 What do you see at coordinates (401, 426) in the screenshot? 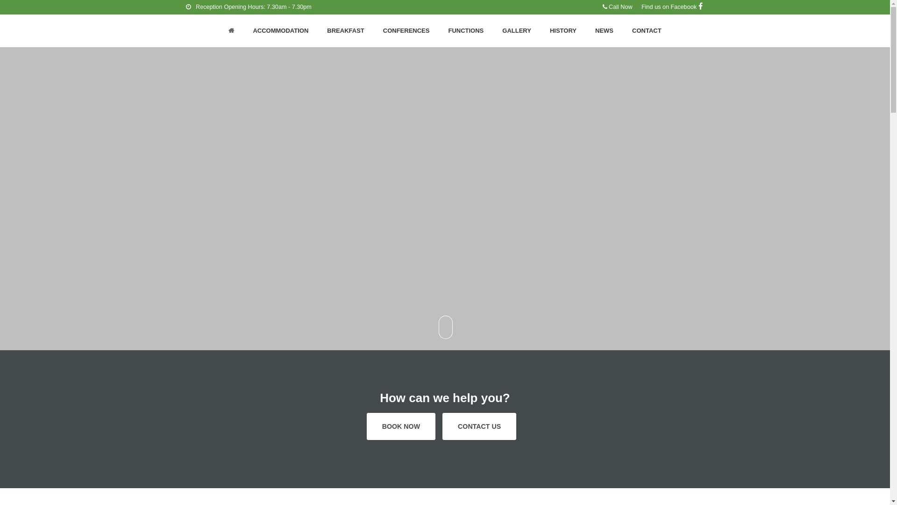
I see `BOOK NOW` at bounding box center [401, 426].